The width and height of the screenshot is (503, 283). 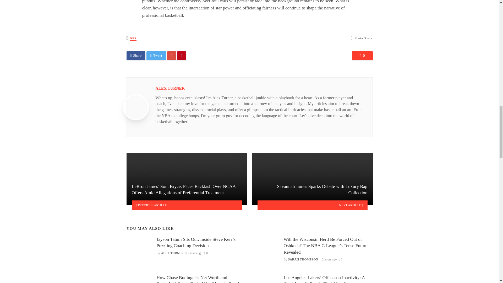 I want to click on Share on Twitter, so click(x=156, y=56).